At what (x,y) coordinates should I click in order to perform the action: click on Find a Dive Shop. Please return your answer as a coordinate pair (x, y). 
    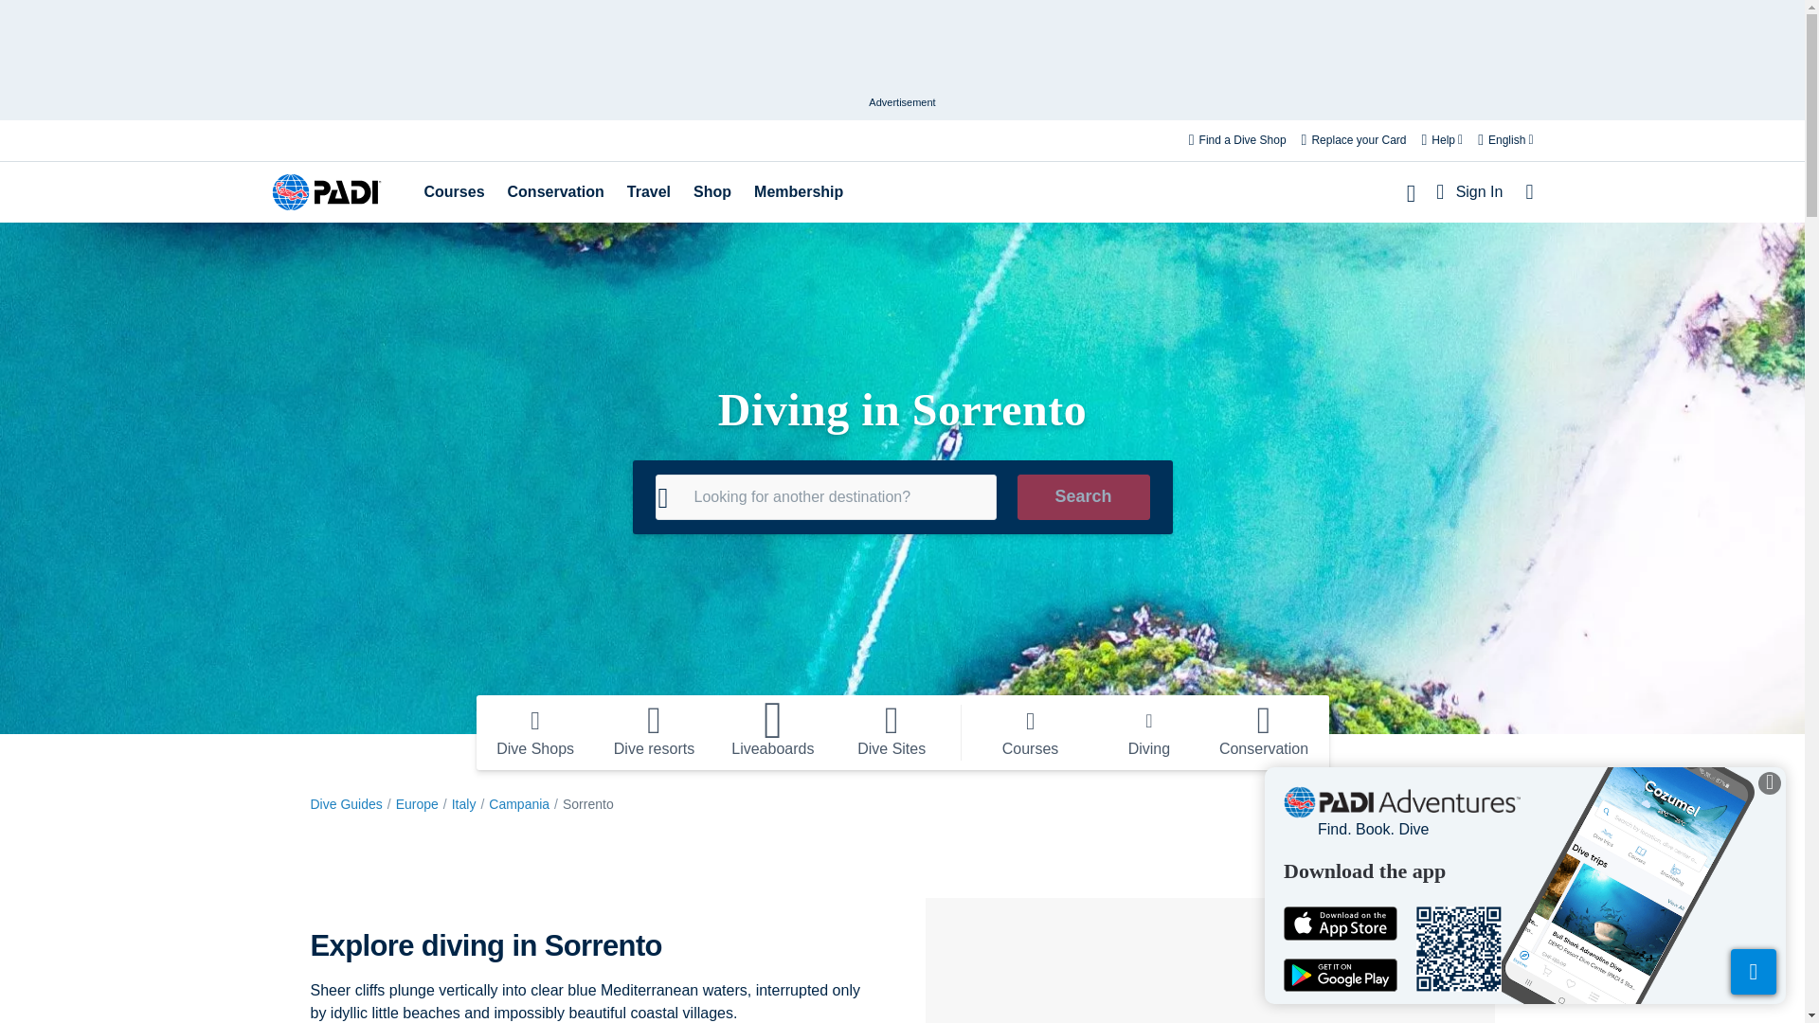
    Looking at the image, I should click on (1237, 140).